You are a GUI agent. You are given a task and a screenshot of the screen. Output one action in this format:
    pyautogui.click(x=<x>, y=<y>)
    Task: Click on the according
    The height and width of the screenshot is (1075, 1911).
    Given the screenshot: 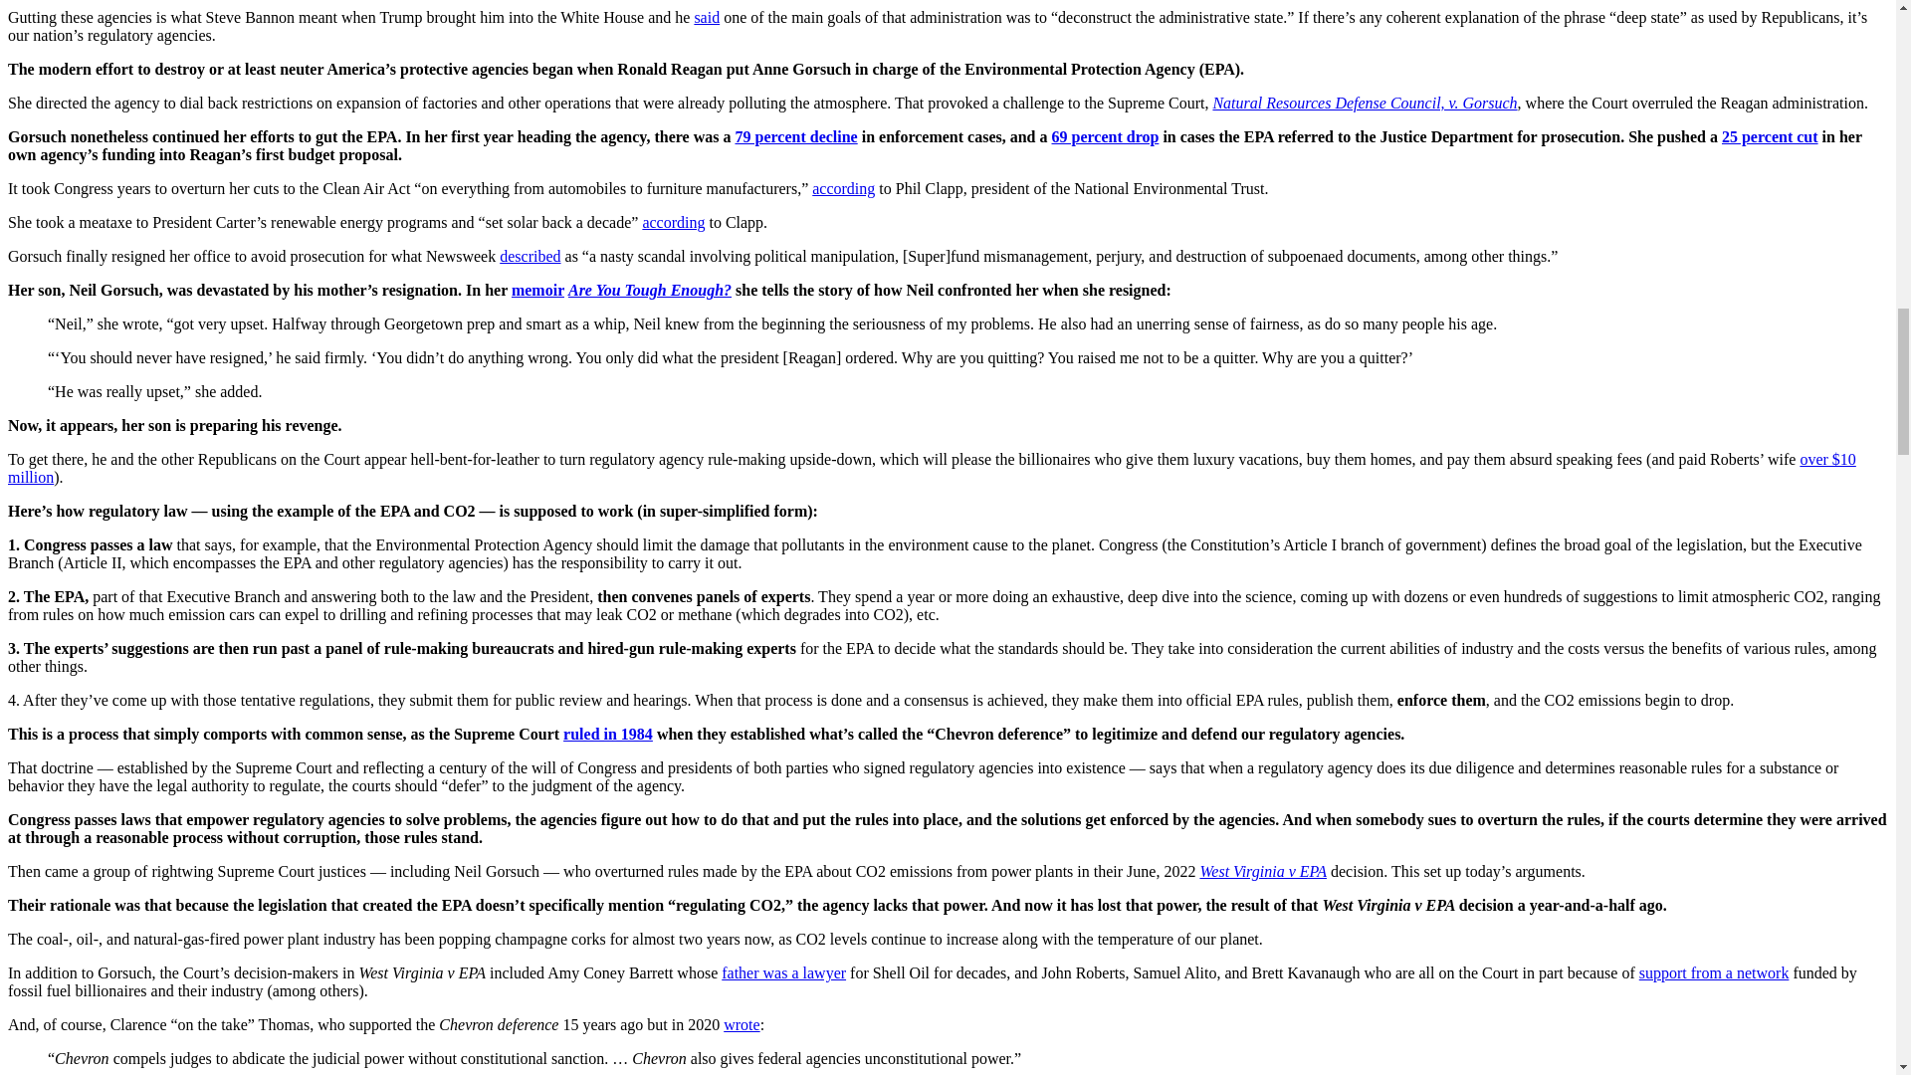 What is the action you would take?
    pyautogui.click(x=673, y=222)
    